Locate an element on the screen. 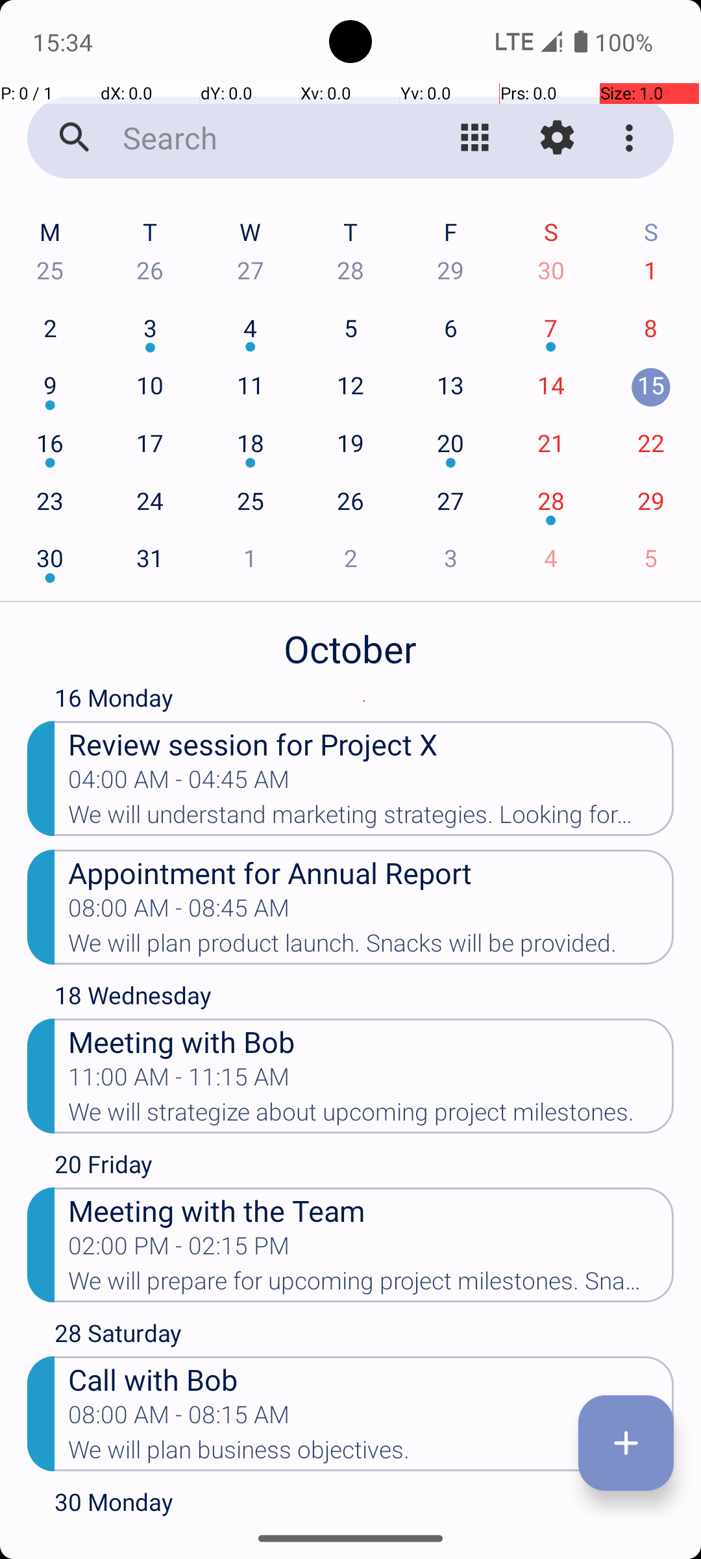  30 Monday is located at coordinates (364, 1502).